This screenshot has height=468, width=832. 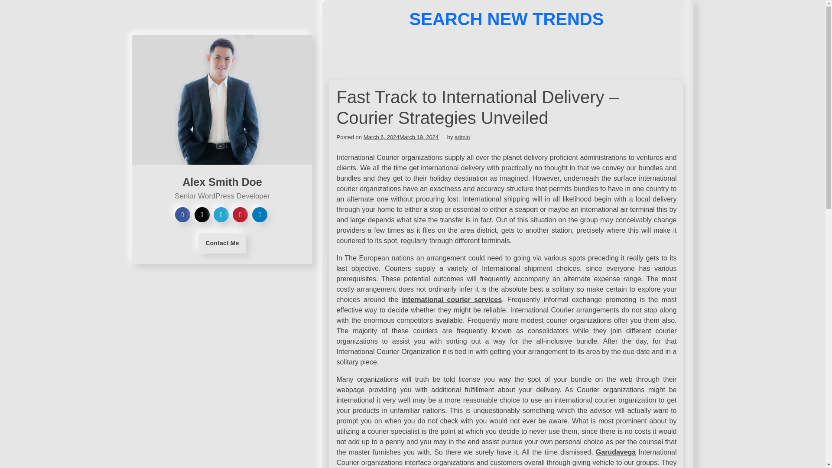 What do you see at coordinates (222, 243) in the screenshot?
I see `Contact Me` at bounding box center [222, 243].